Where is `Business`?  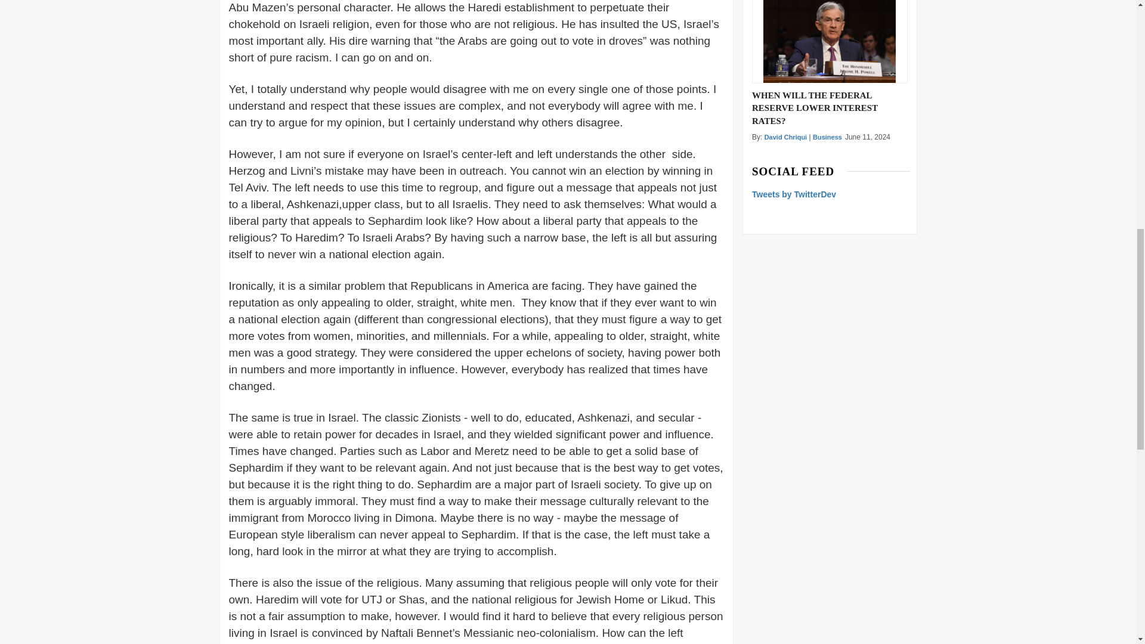 Business is located at coordinates (827, 137).